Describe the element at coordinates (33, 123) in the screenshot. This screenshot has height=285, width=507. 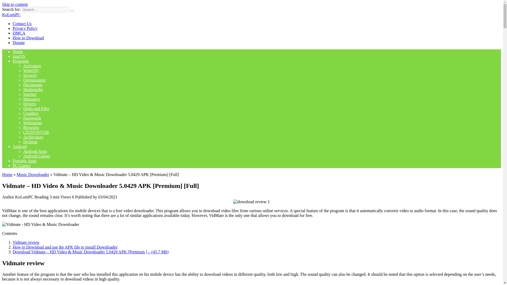
I see `Webmaster` at that location.